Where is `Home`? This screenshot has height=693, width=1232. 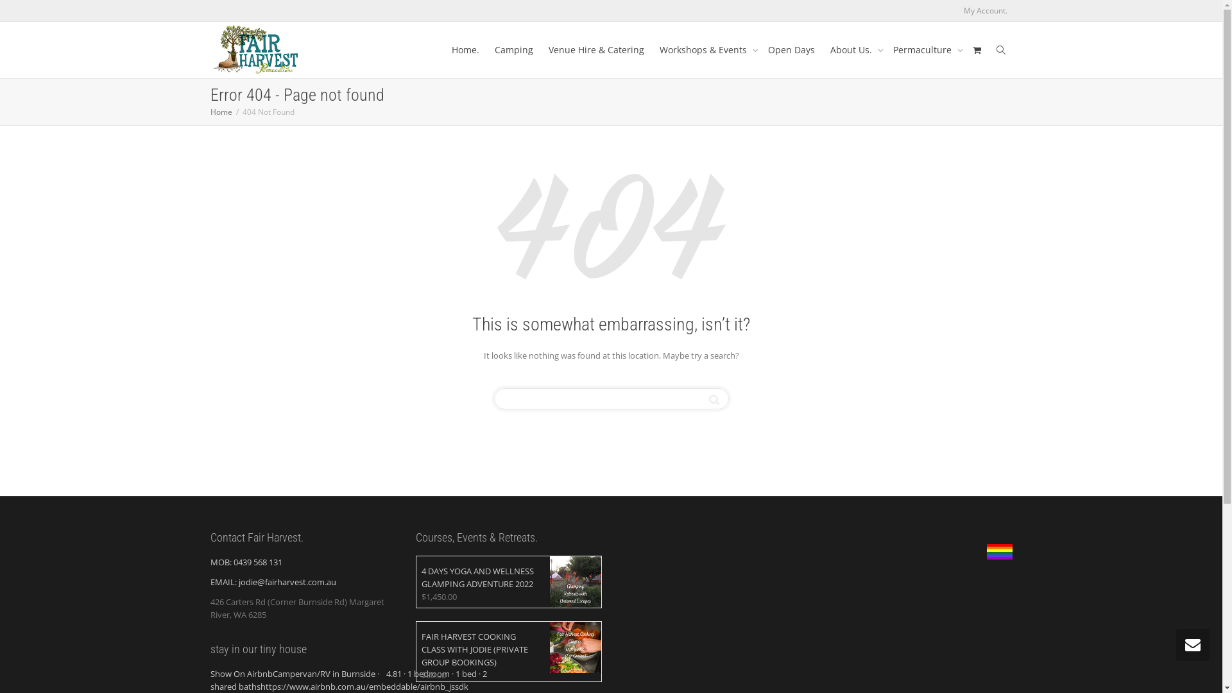 Home is located at coordinates (221, 112).